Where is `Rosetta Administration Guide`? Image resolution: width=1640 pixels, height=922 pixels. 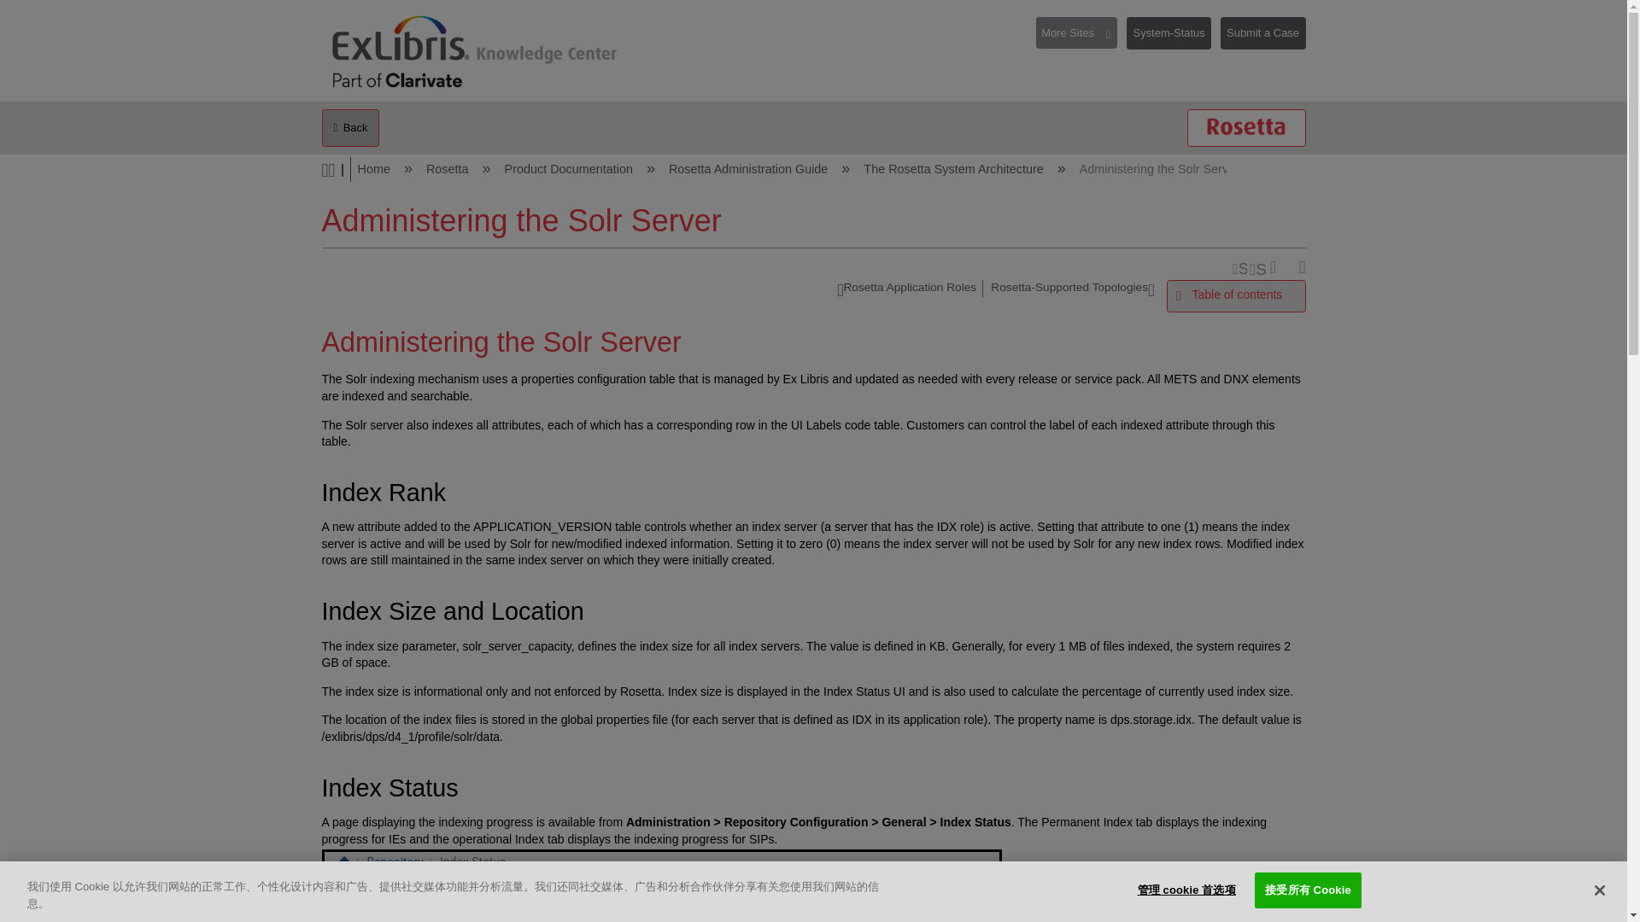 Rosetta Administration Guide is located at coordinates (750, 169).